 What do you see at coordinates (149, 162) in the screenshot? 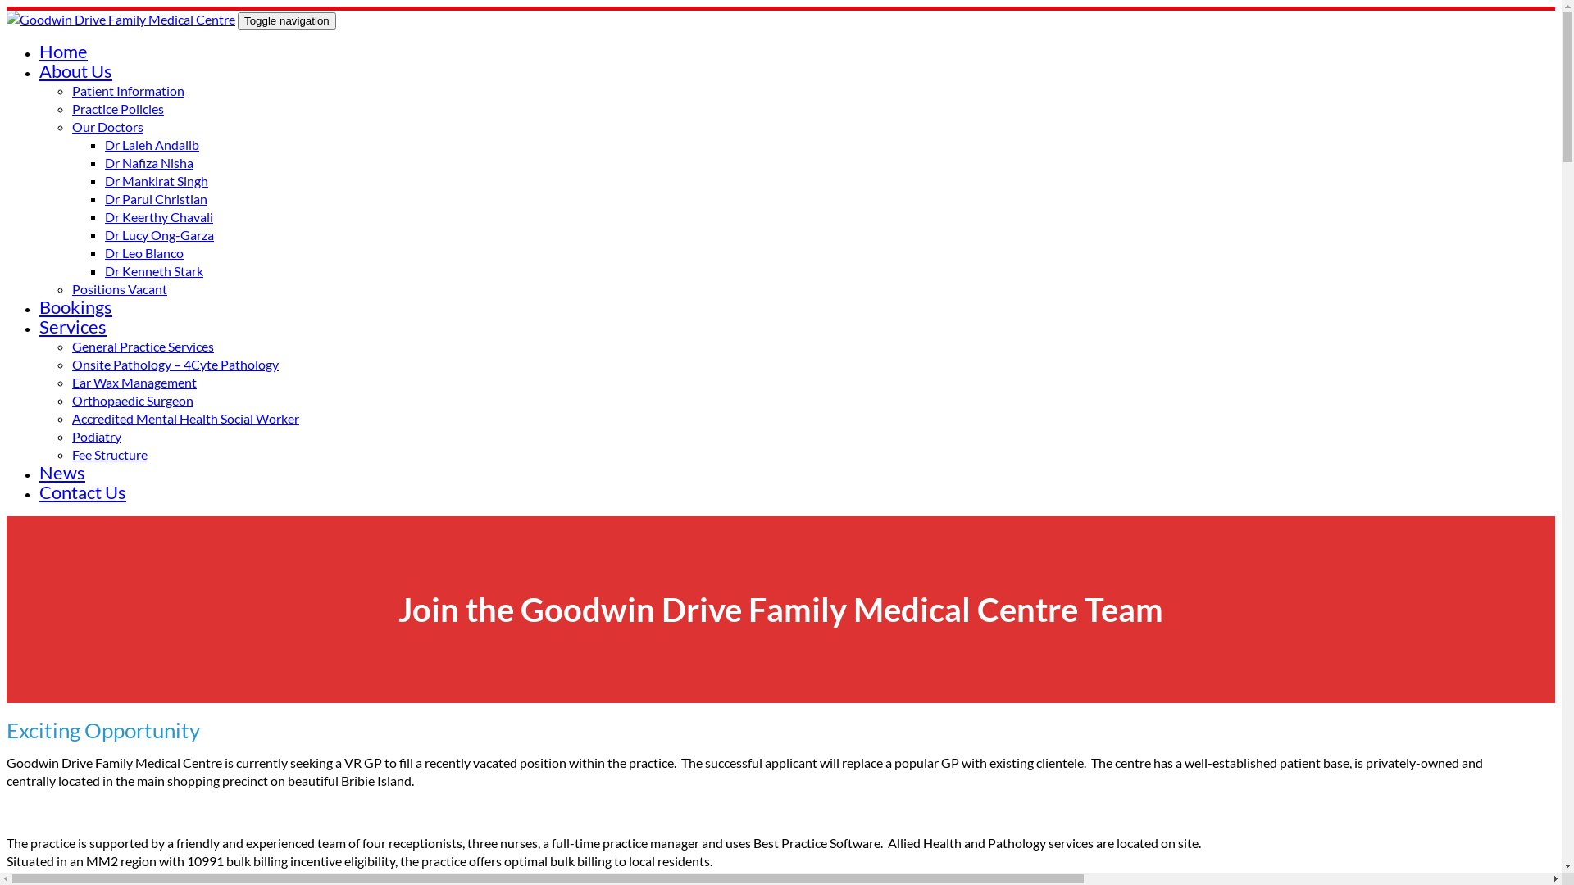
I see `Dr Nafiza Nisha` at bounding box center [149, 162].